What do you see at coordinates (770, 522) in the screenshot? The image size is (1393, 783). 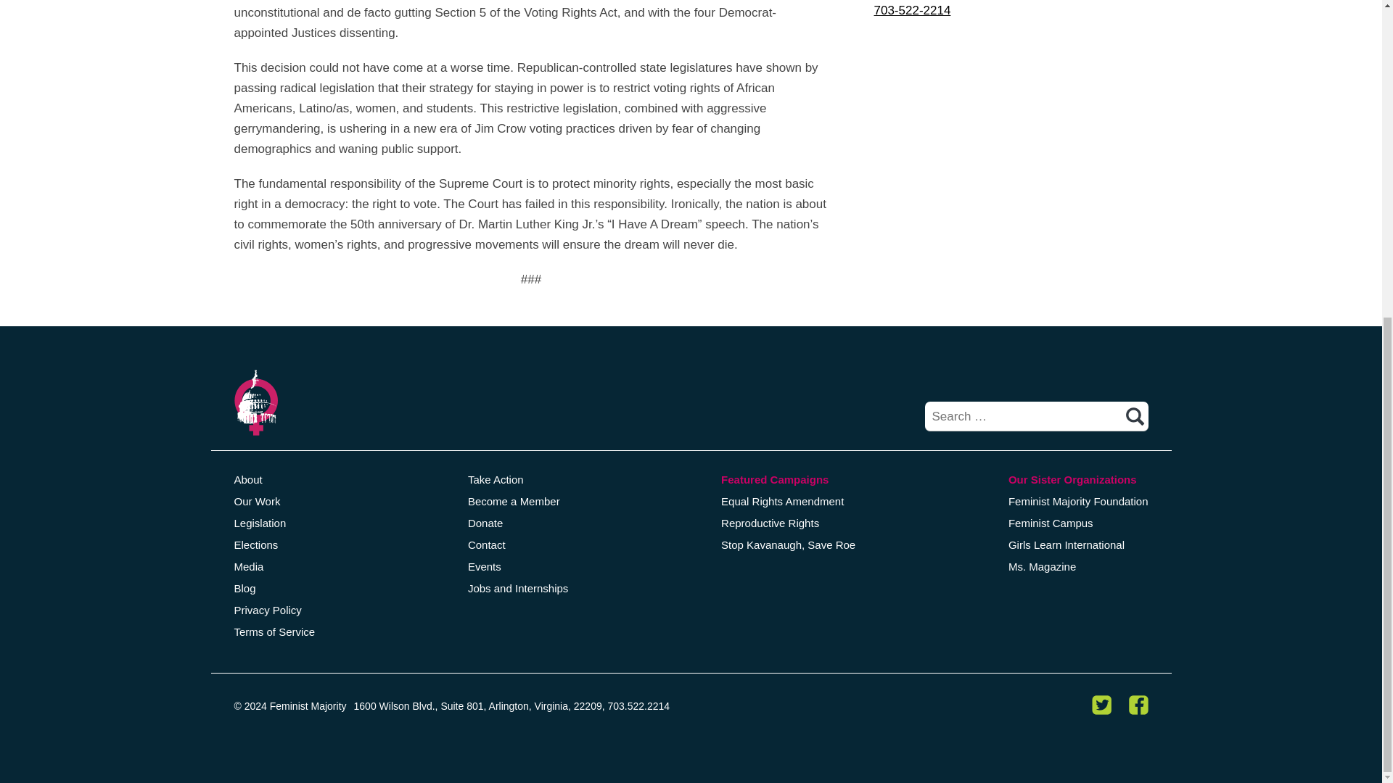 I see `Reproductive Rights` at bounding box center [770, 522].